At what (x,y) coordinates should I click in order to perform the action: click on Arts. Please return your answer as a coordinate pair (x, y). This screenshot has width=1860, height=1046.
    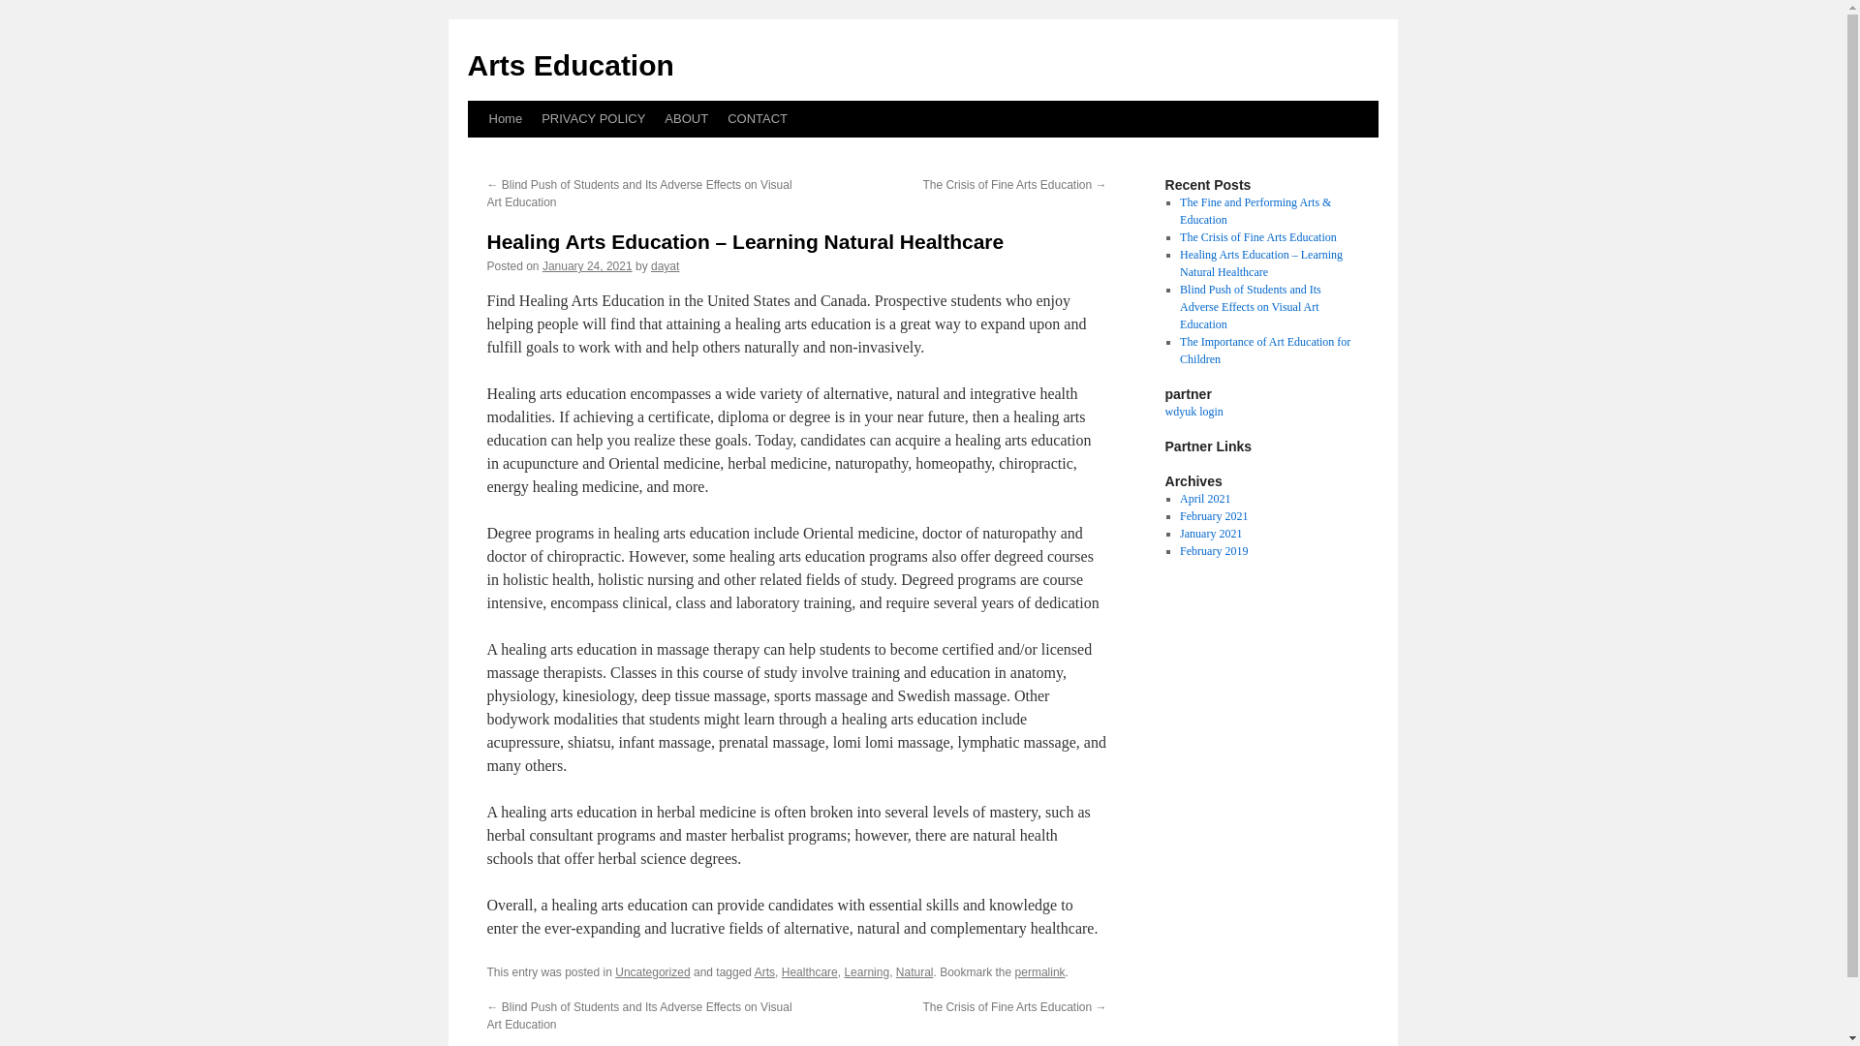
    Looking at the image, I should click on (765, 971).